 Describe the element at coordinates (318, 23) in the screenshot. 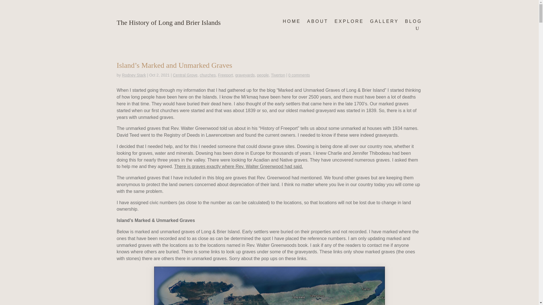

I see `ABOUT` at that location.